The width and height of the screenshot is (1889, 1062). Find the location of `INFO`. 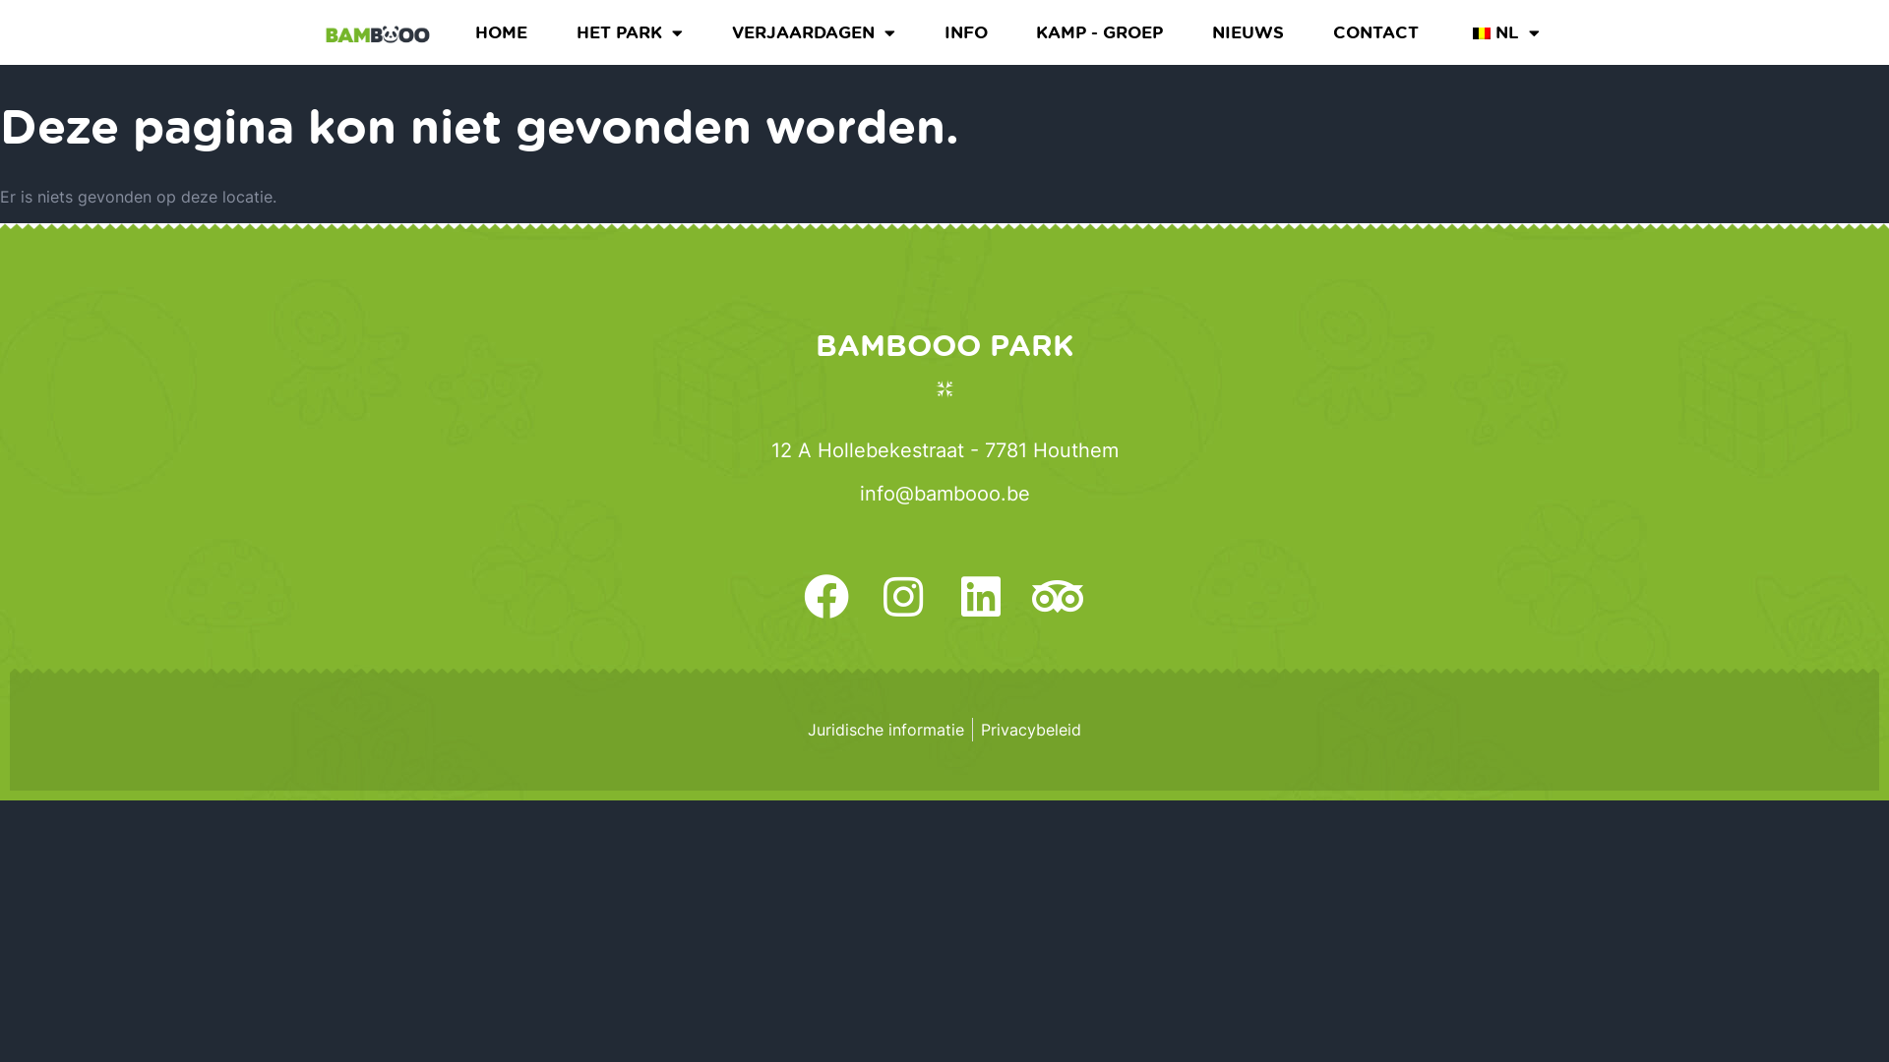

INFO is located at coordinates (966, 32).